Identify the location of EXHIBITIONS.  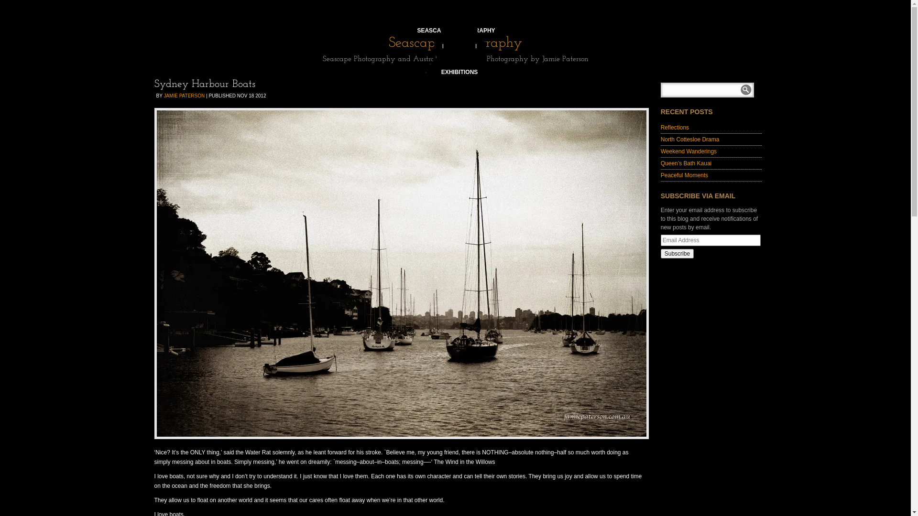
(460, 70).